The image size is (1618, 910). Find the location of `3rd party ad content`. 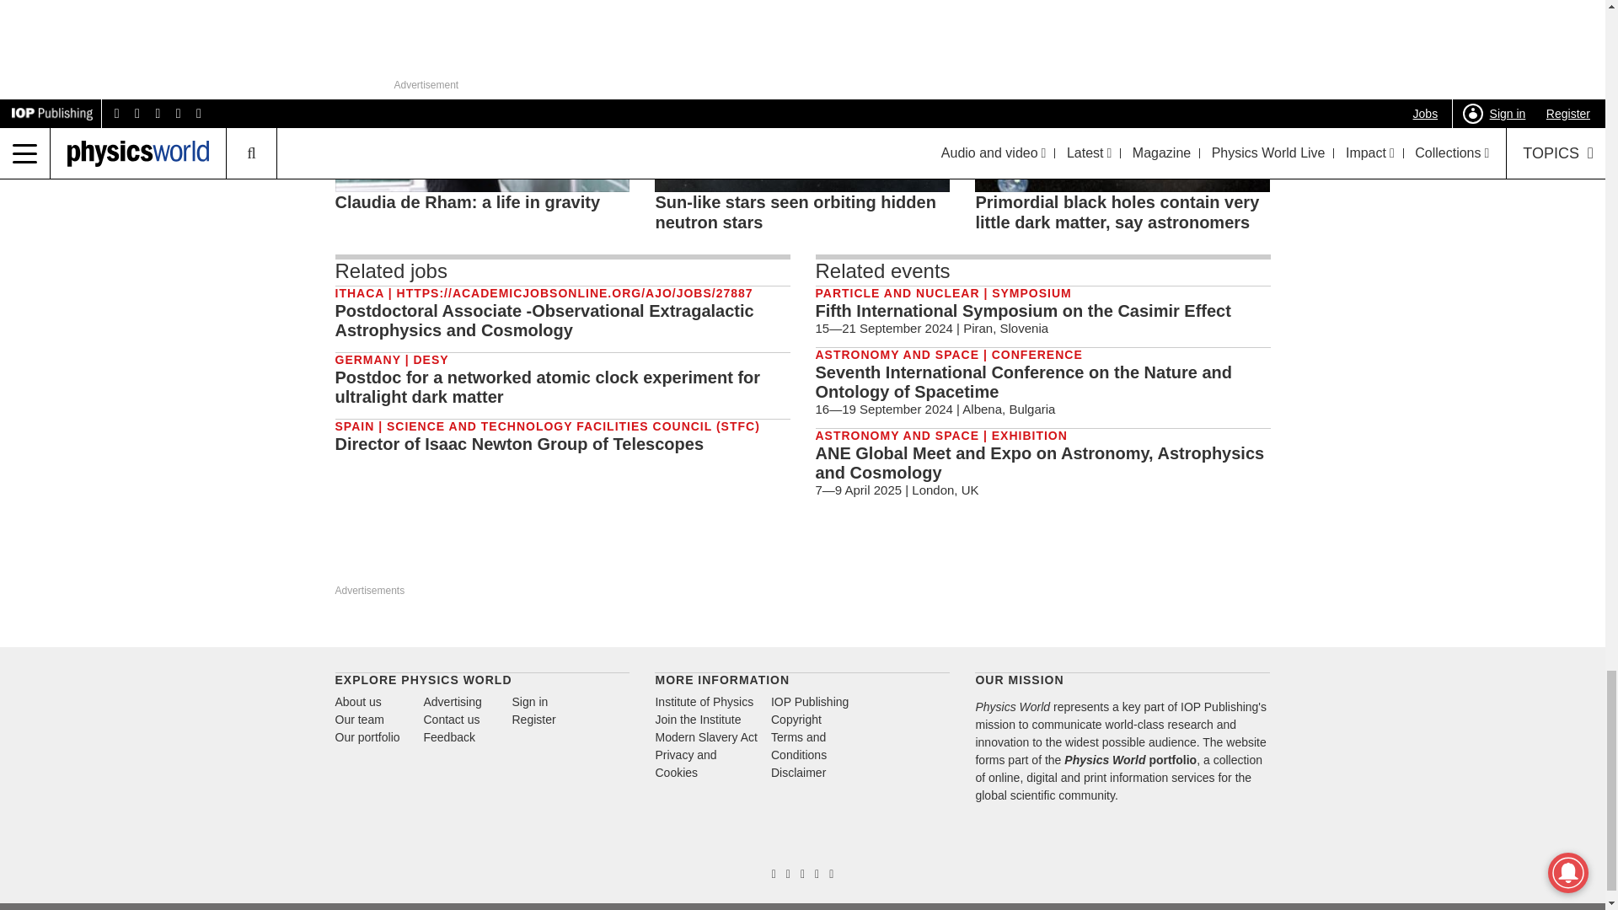

3rd party ad content is located at coordinates (882, 559).